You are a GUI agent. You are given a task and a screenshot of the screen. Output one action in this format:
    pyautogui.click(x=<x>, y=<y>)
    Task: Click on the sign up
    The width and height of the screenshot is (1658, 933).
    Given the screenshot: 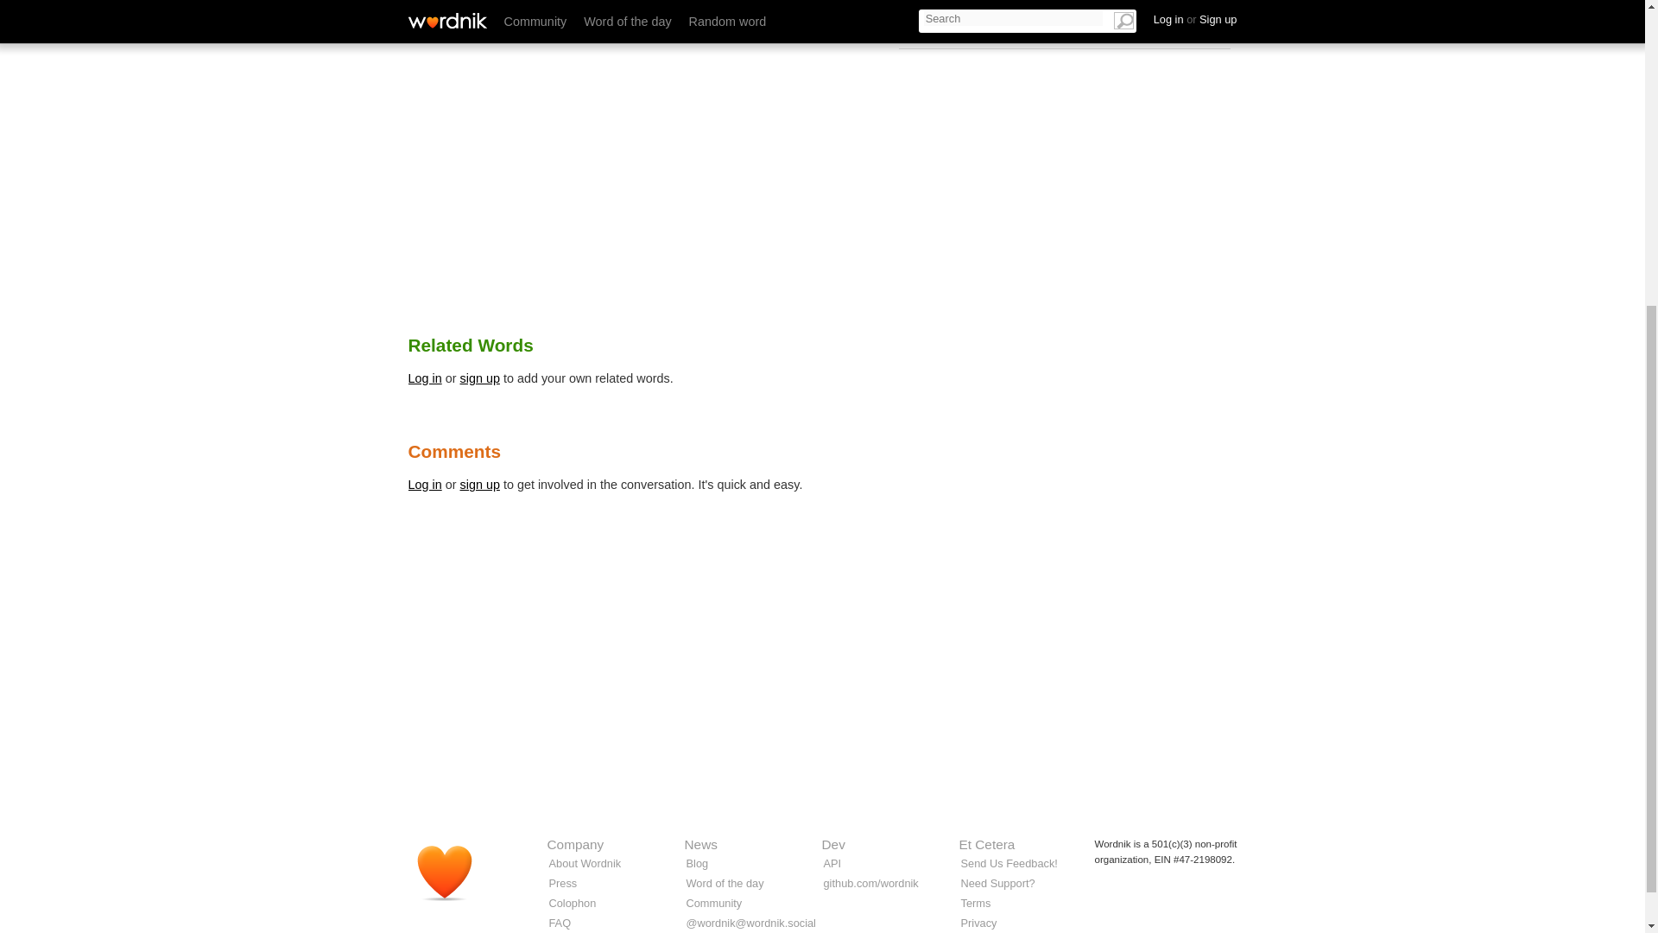 What is the action you would take?
    pyautogui.click(x=480, y=378)
    